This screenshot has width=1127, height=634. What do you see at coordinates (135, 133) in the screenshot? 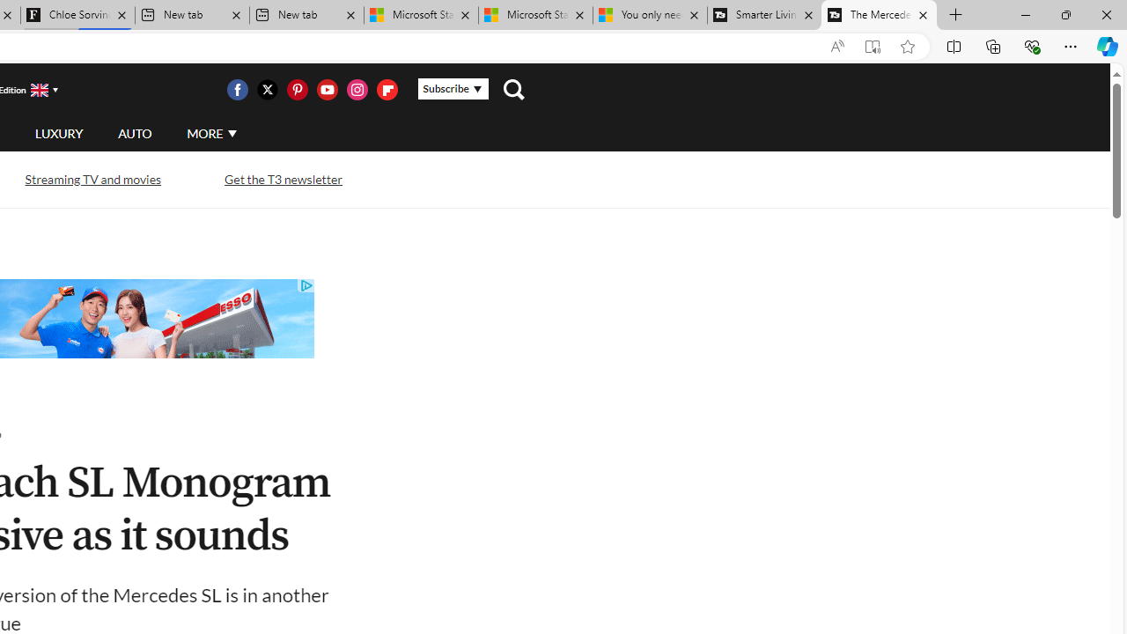
I see `AUTO` at bounding box center [135, 133].